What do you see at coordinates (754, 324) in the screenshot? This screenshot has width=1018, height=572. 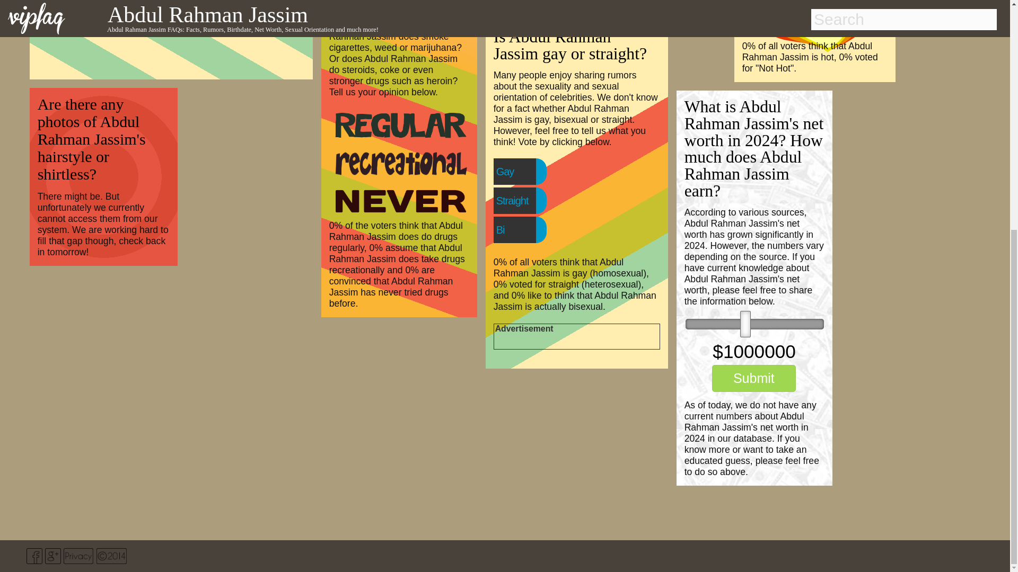 I see `6` at bounding box center [754, 324].